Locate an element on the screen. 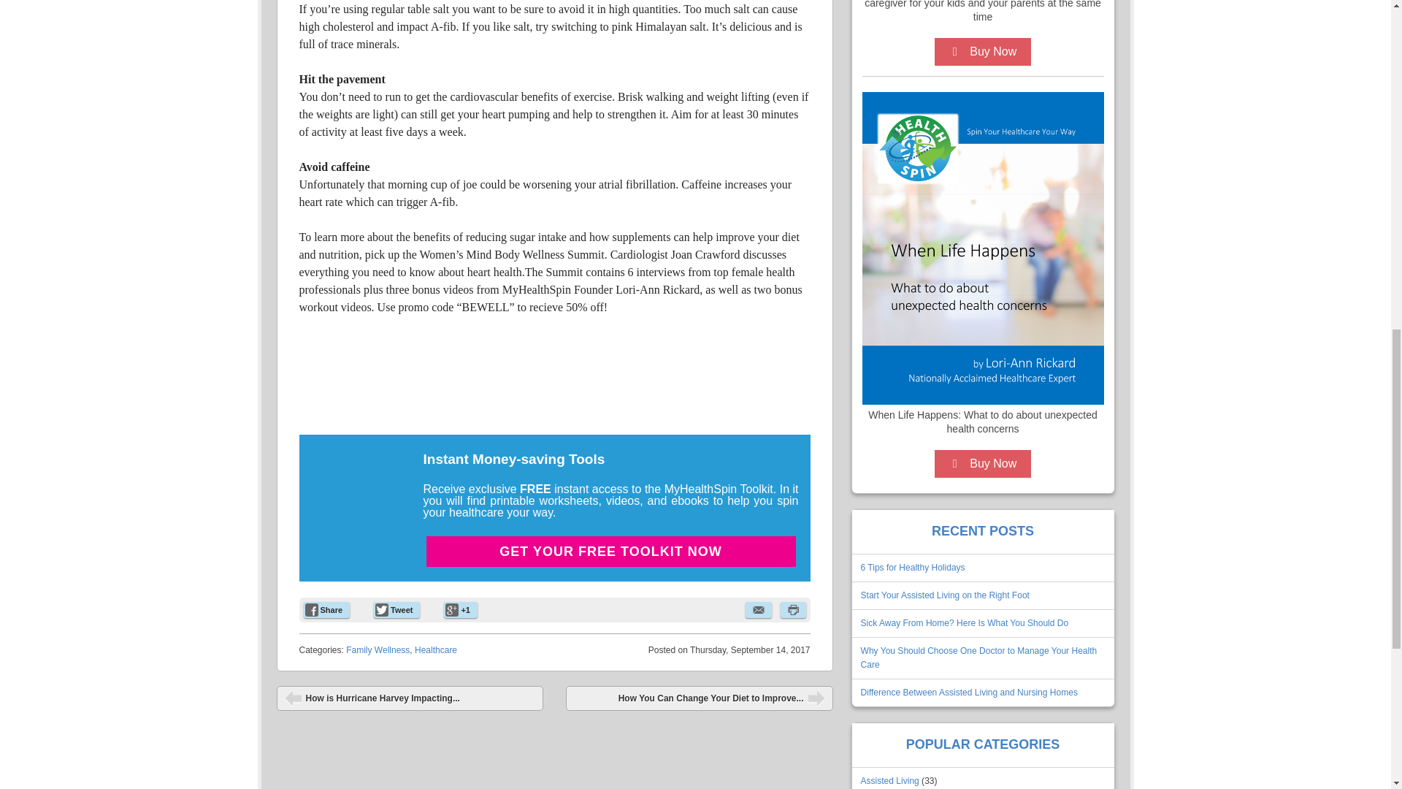 This screenshot has height=789, width=1402. Tweet is located at coordinates (397, 609).